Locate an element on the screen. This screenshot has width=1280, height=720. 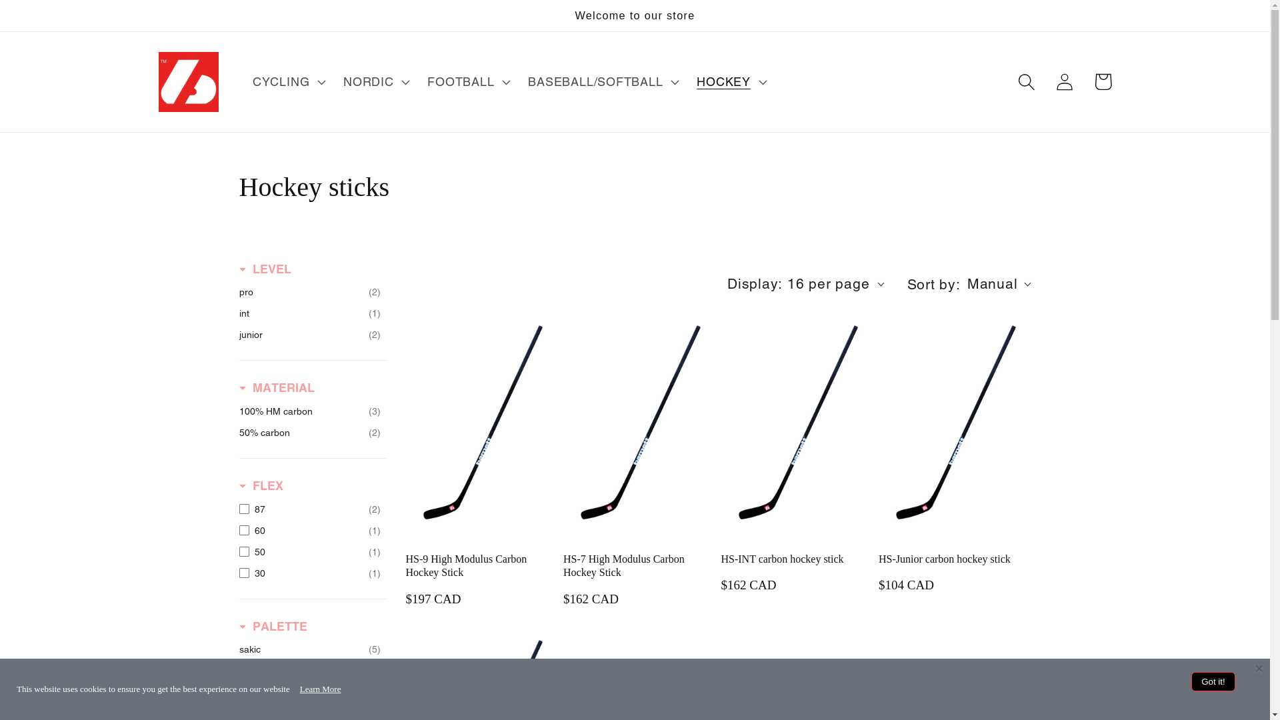
Shopify online store chat is located at coordinates (49, 687).